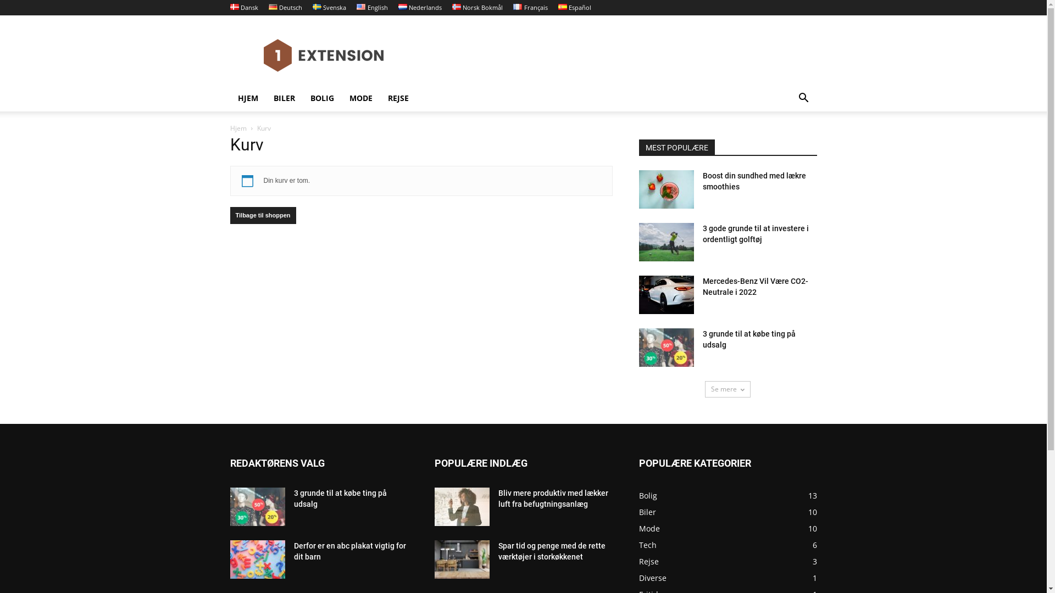  I want to click on Dansk, so click(244, 8).